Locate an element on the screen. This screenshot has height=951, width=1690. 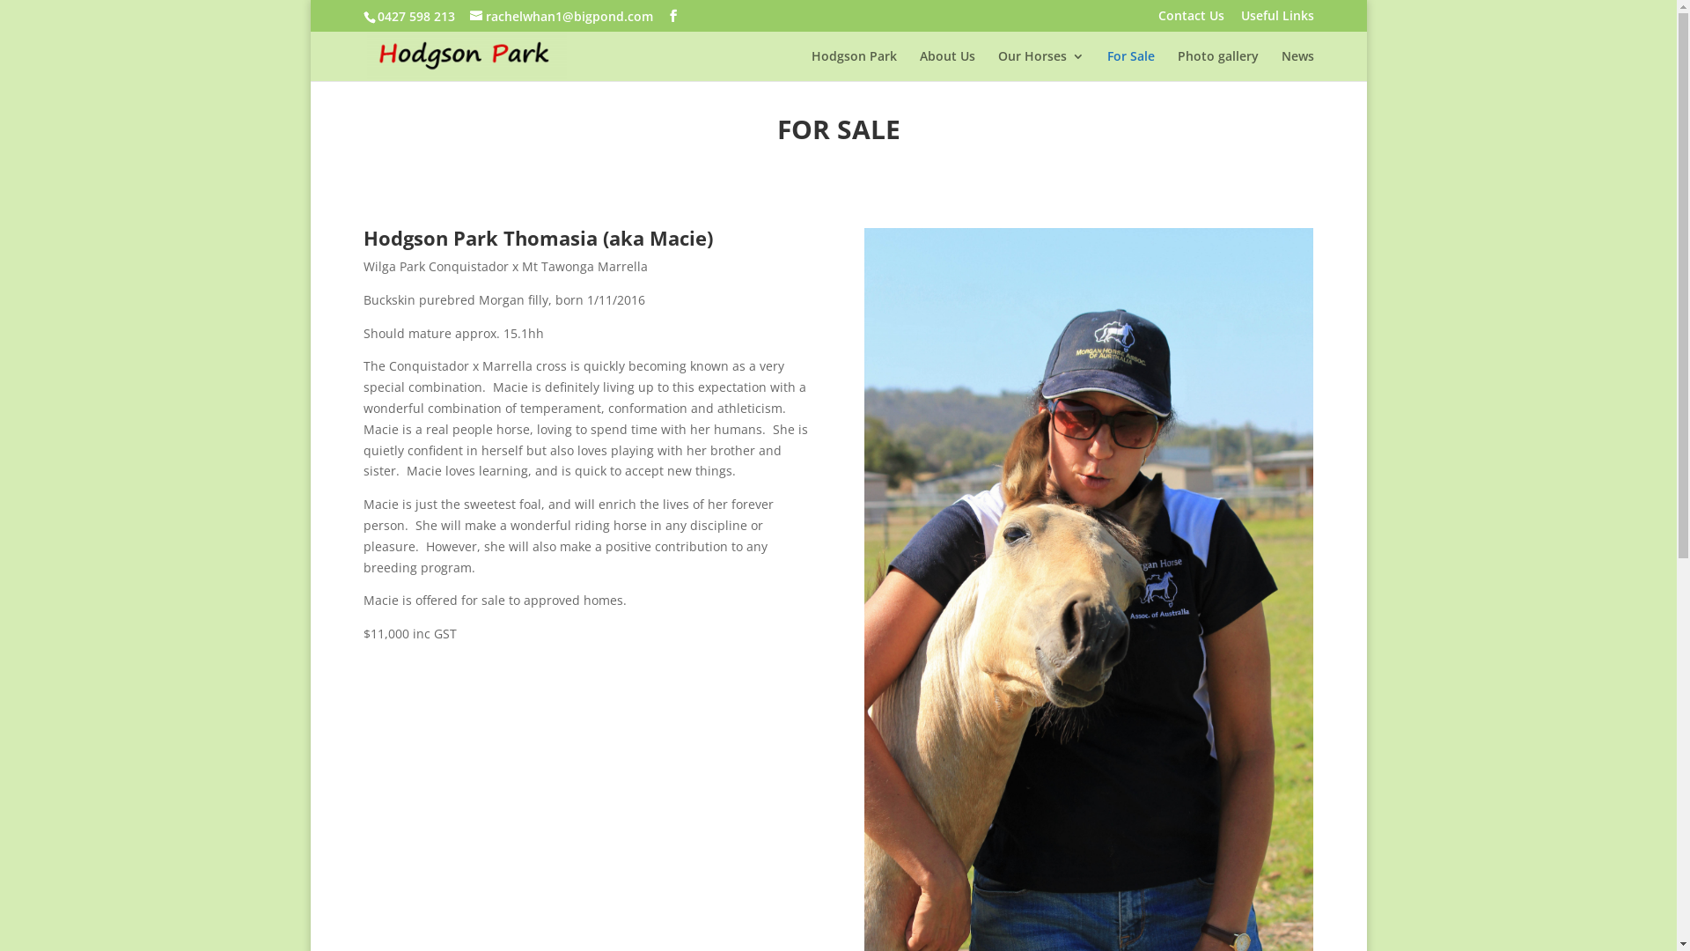
3 is located at coordinates (1097, 514).